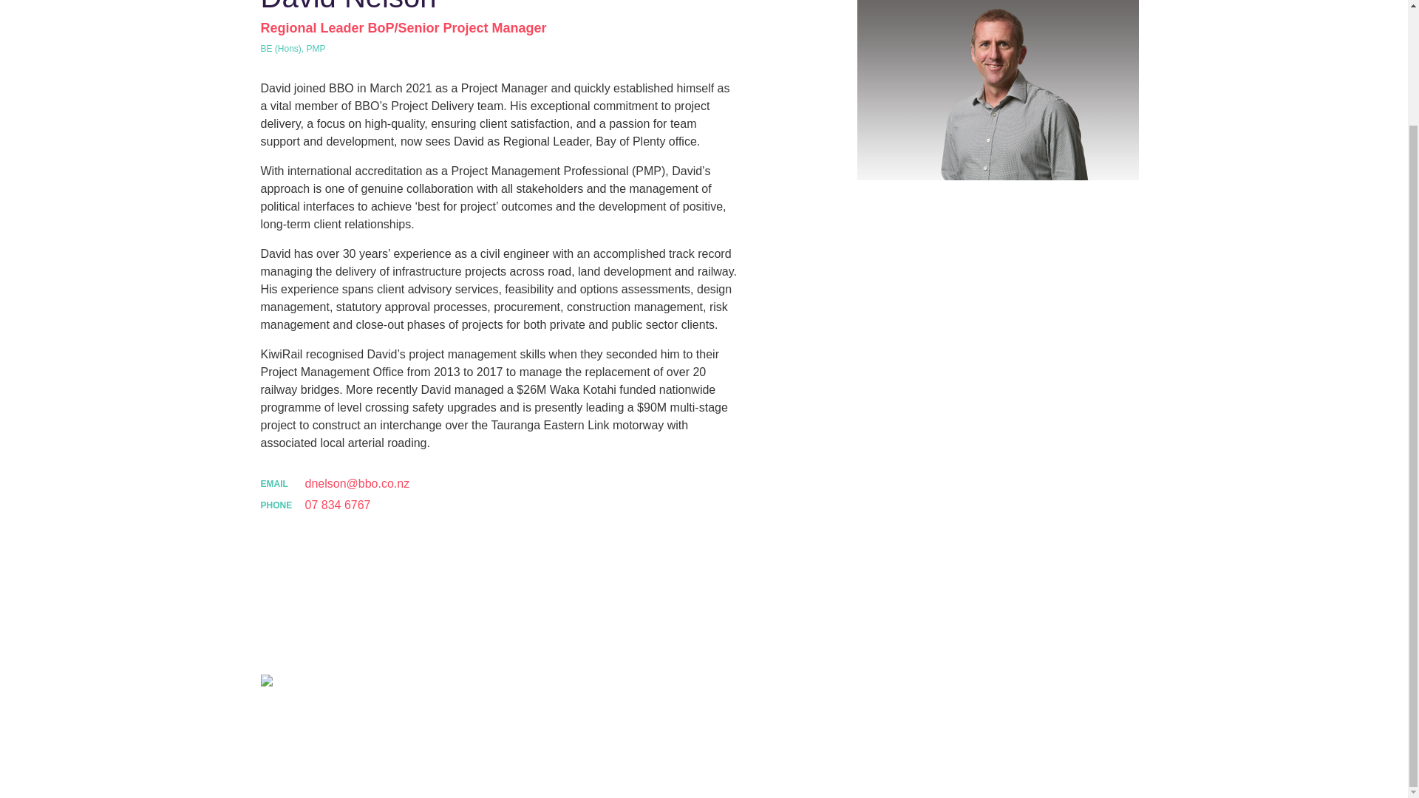 The height and width of the screenshot is (798, 1419). What do you see at coordinates (1116, 731) in the screenshot?
I see `back to top` at bounding box center [1116, 731].